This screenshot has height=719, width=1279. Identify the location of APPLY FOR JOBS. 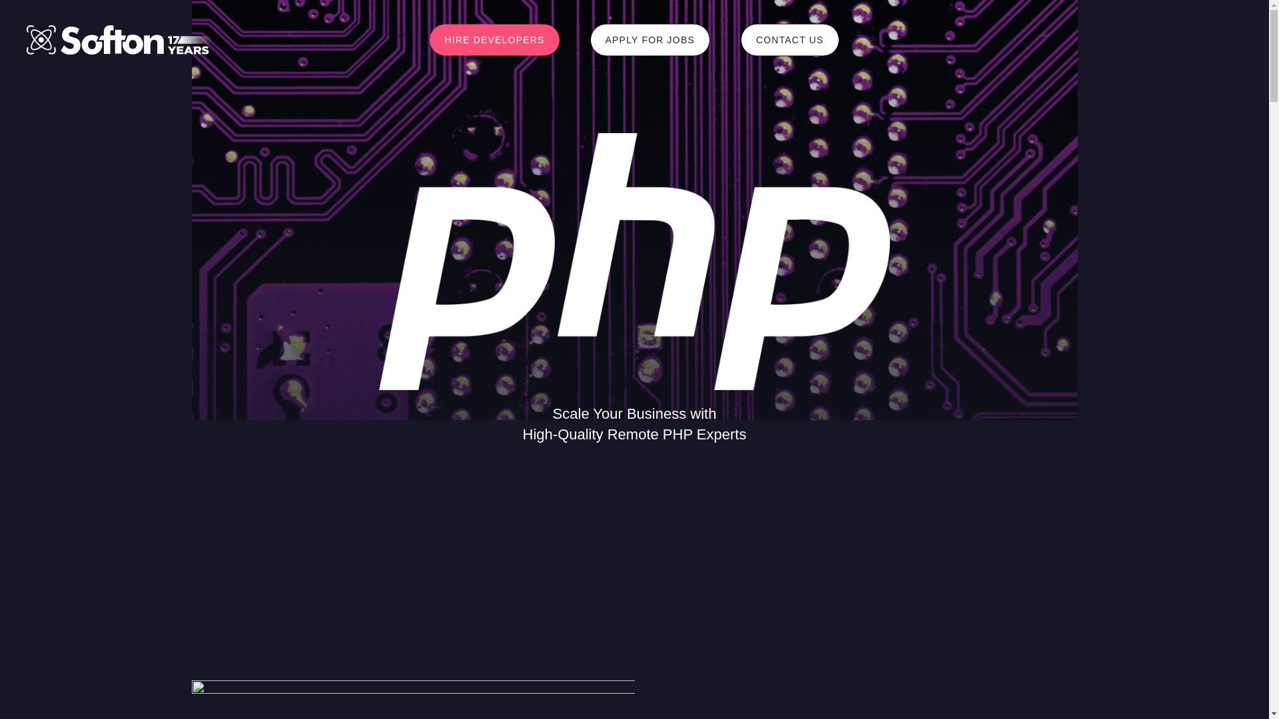
(649, 40).